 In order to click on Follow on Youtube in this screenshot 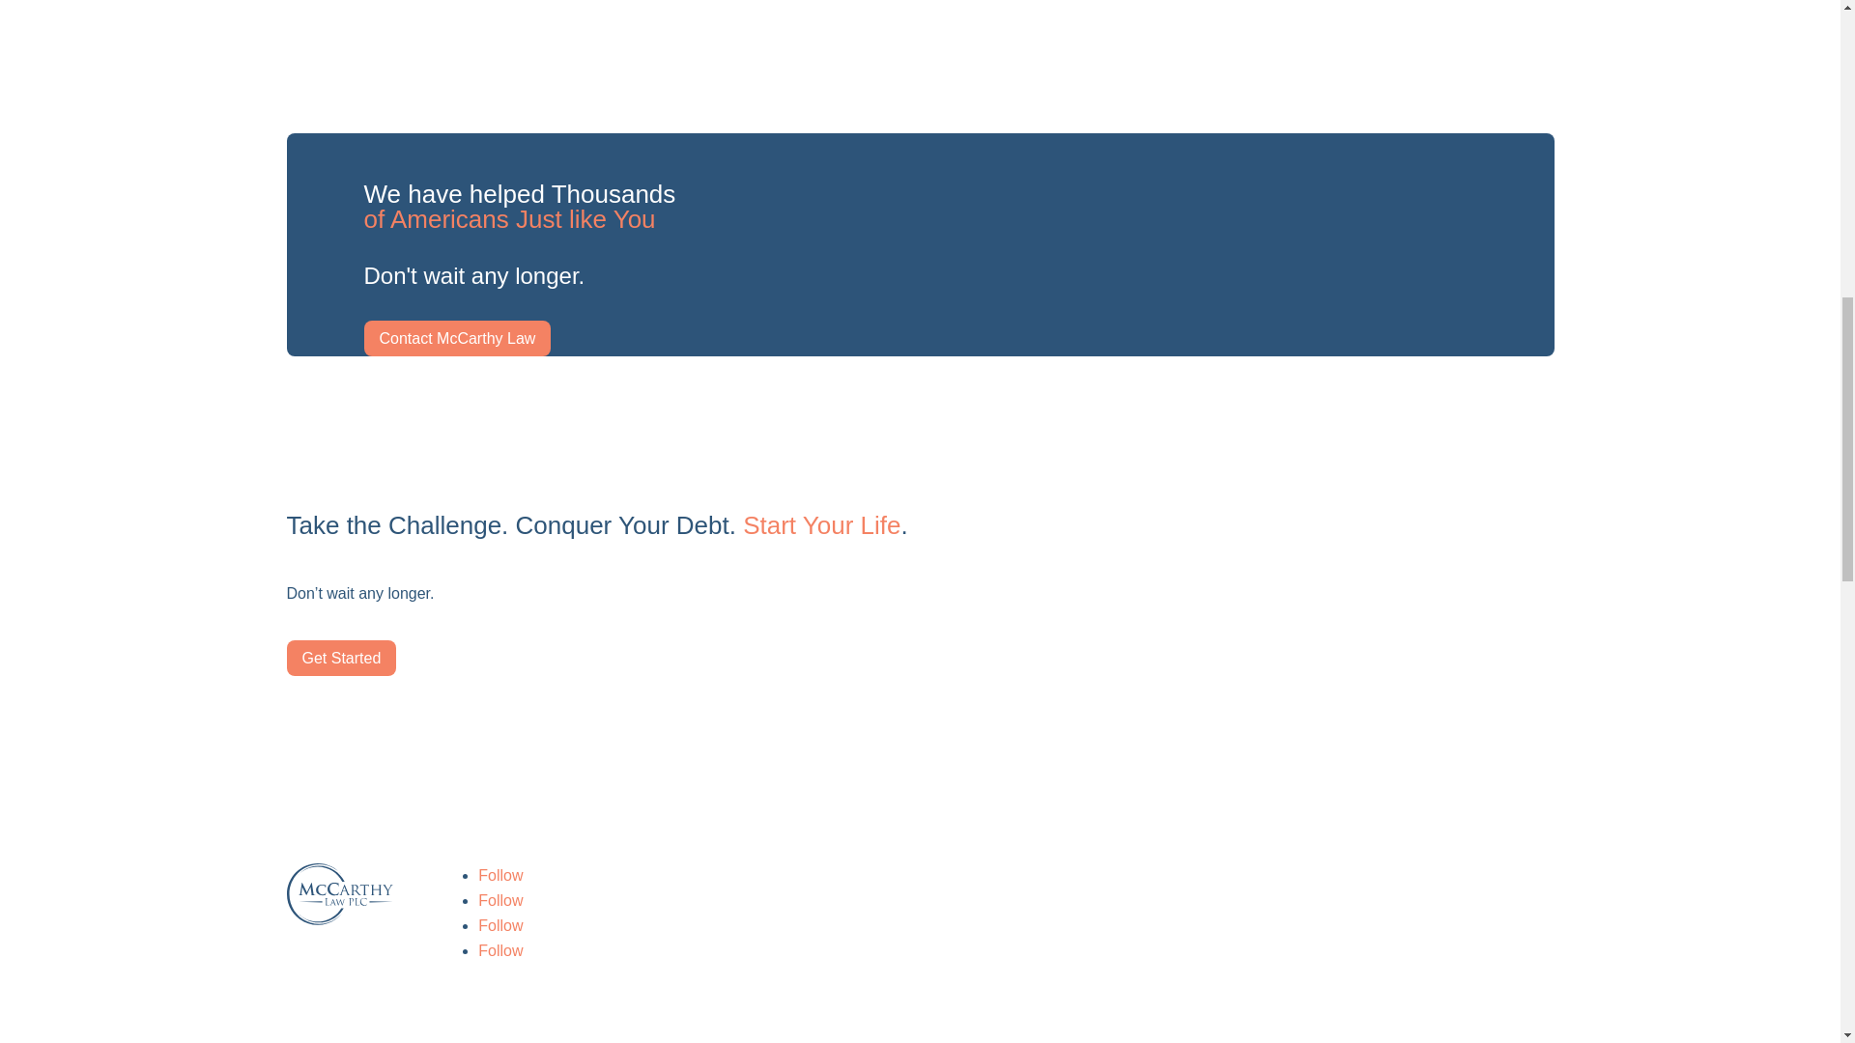, I will do `click(500, 925)`.